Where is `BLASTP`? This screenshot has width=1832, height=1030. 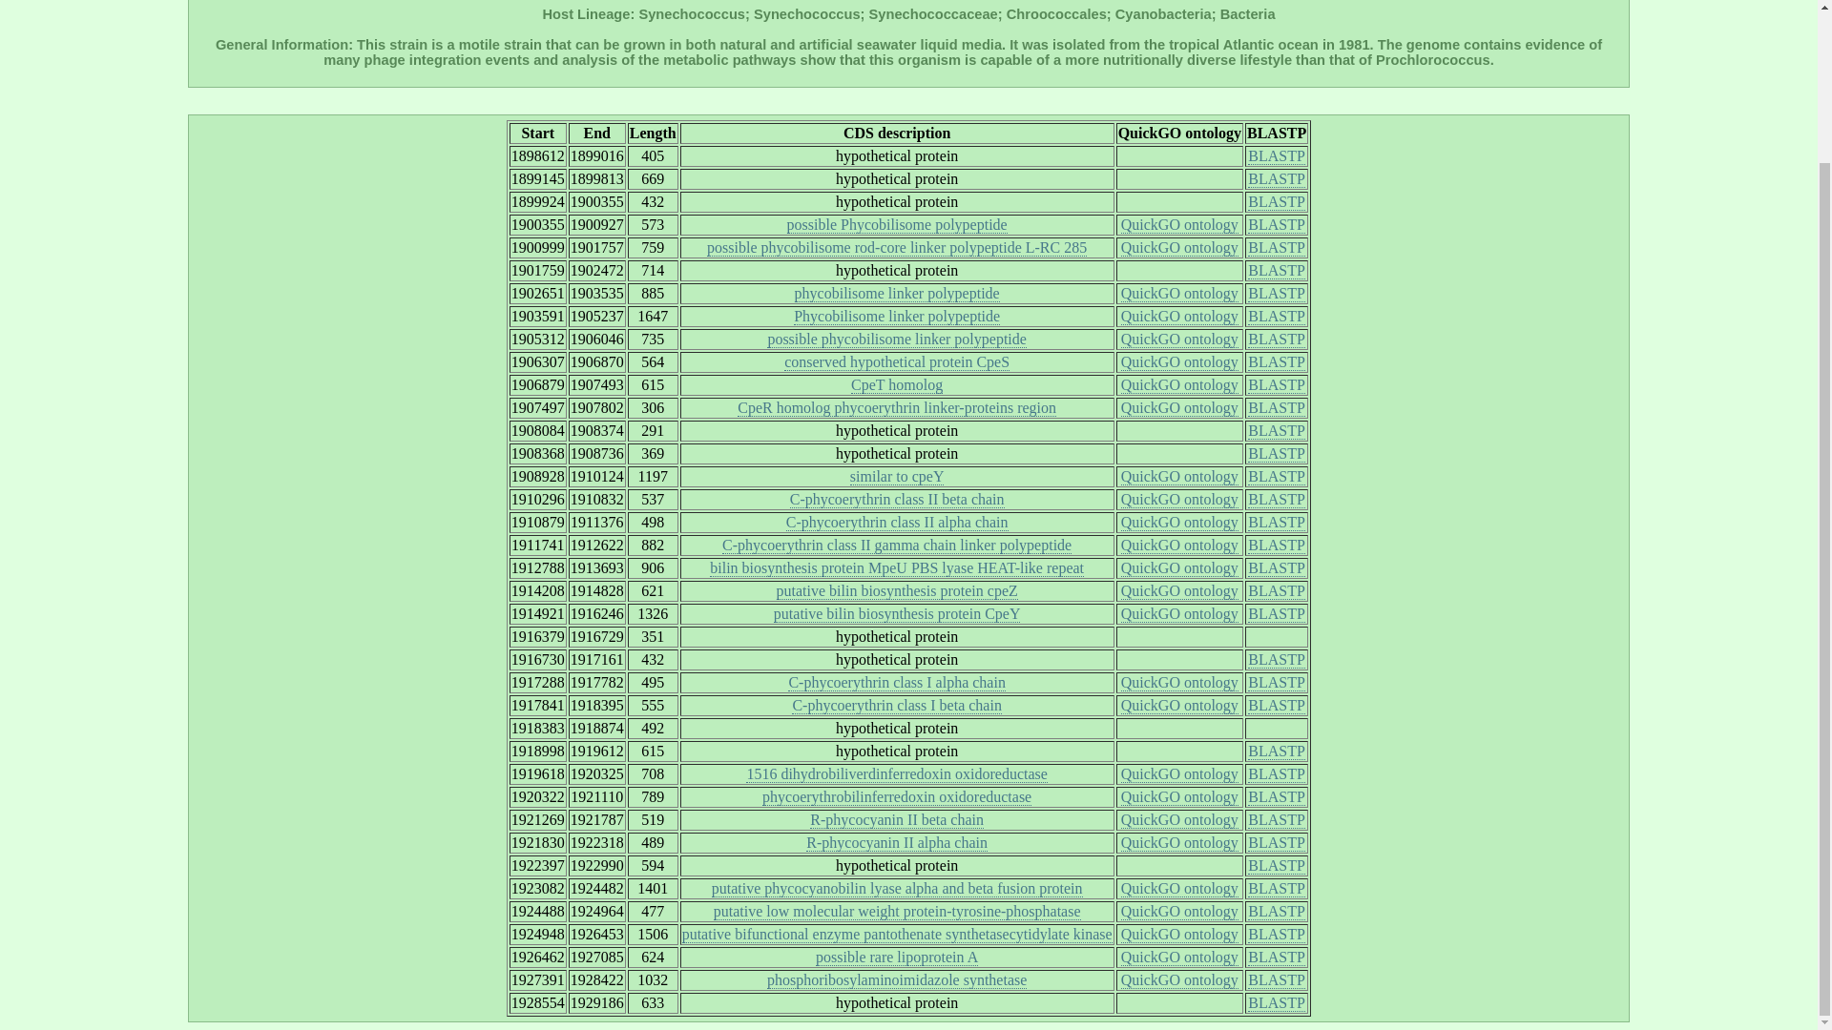 BLASTP is located at coordinates (1276, 247).